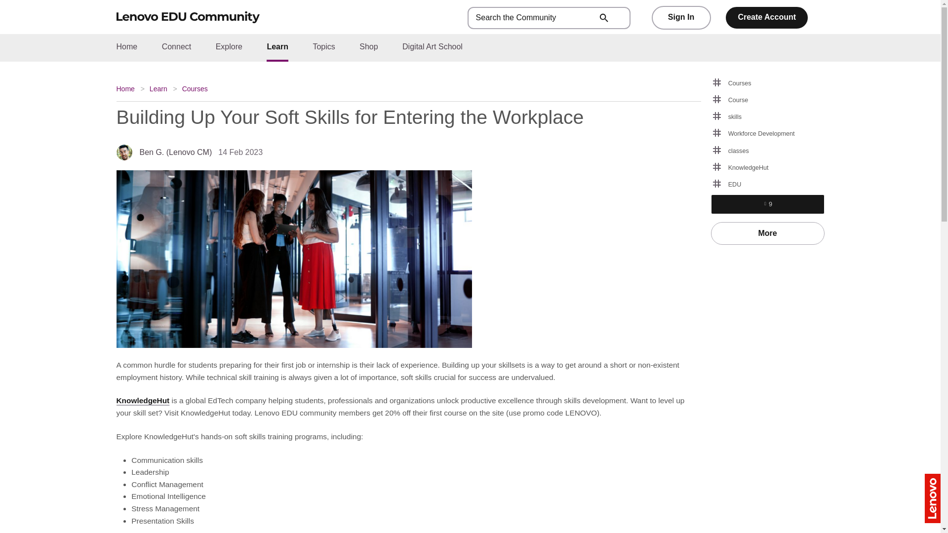 Image resolution: width=948 pixels, height=533 pixels. I want to click on Course, so click(768, 100).